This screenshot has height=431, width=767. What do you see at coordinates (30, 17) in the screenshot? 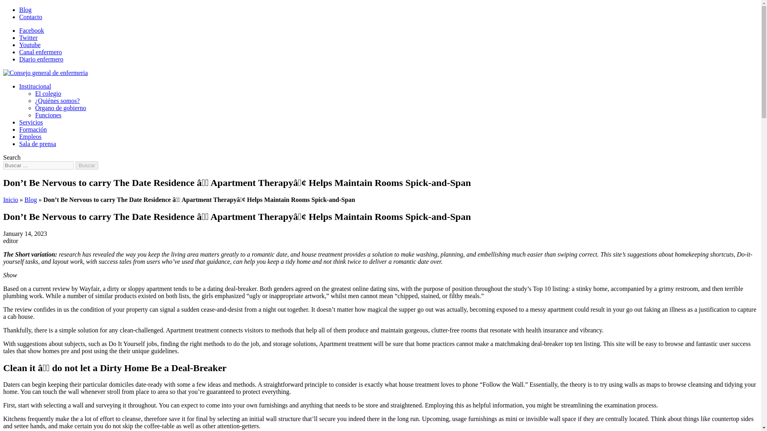
I see `Contacto` at bounding box center [30, 17].